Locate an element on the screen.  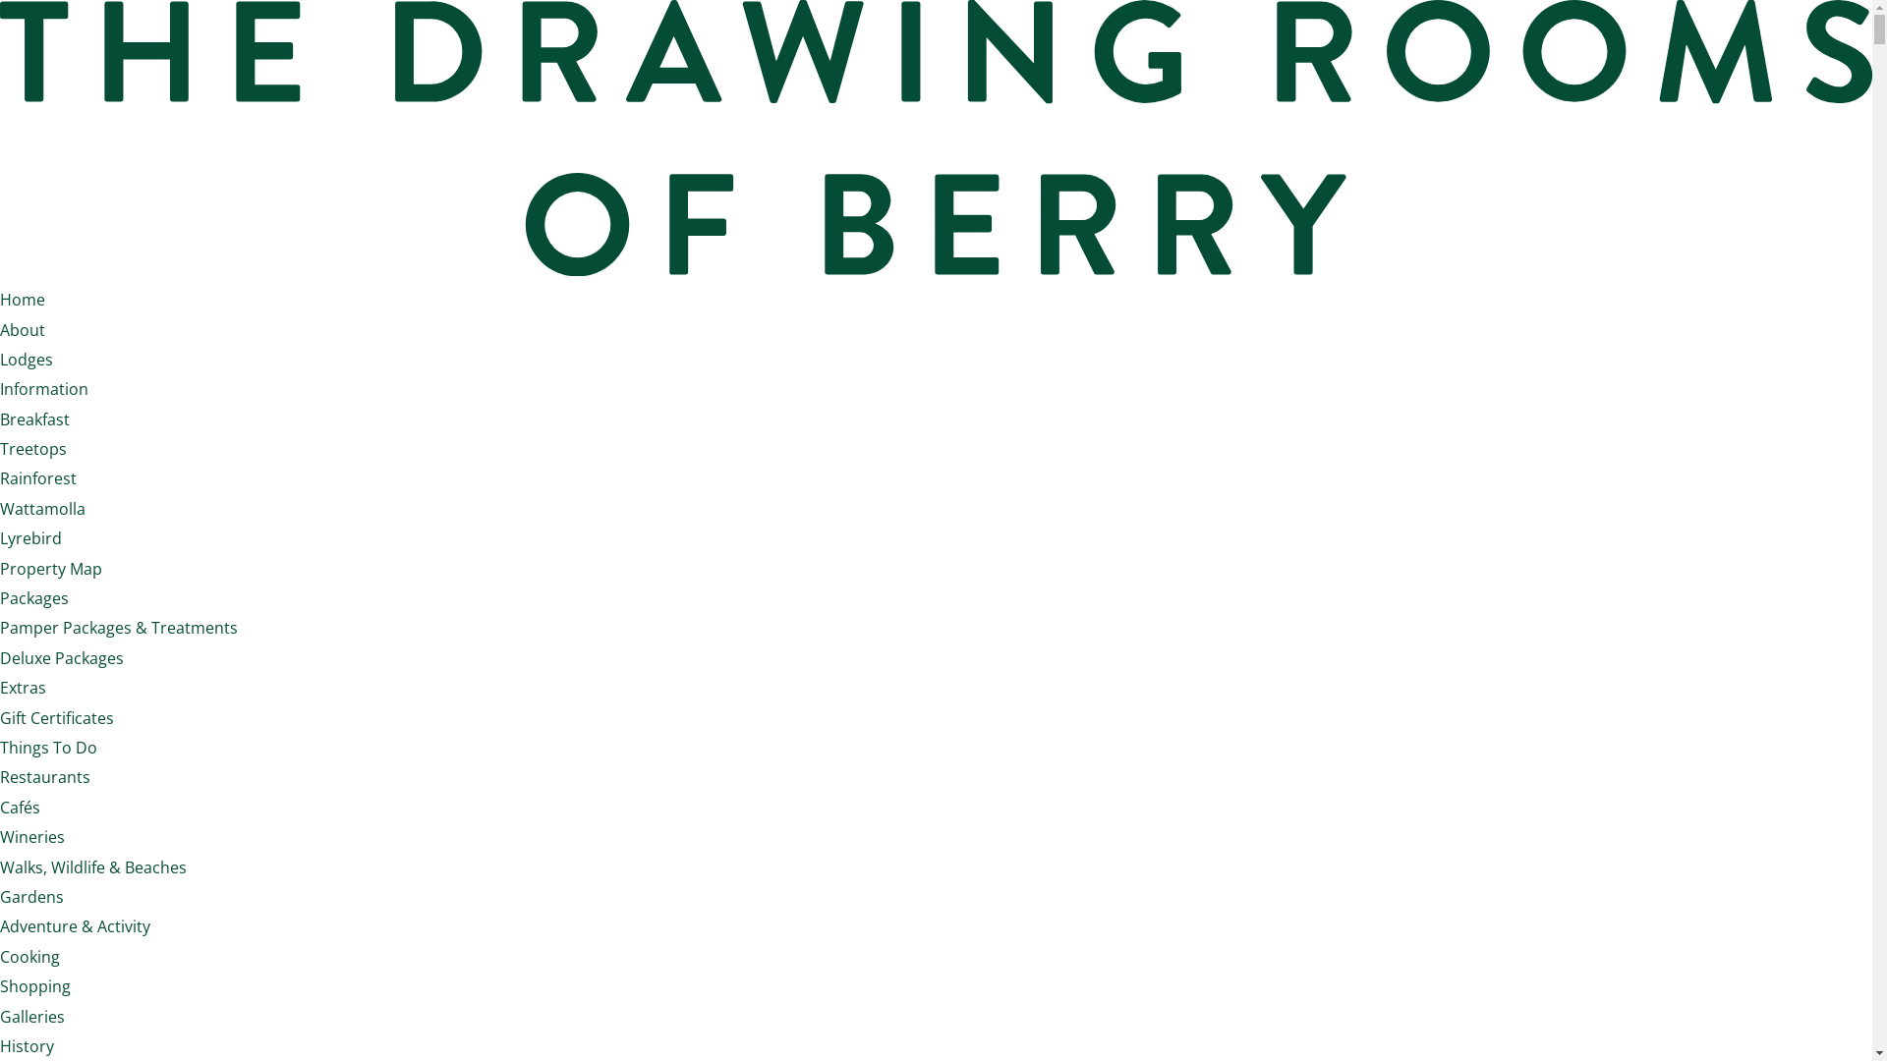
Cooking is located at coordinates (29, 957).